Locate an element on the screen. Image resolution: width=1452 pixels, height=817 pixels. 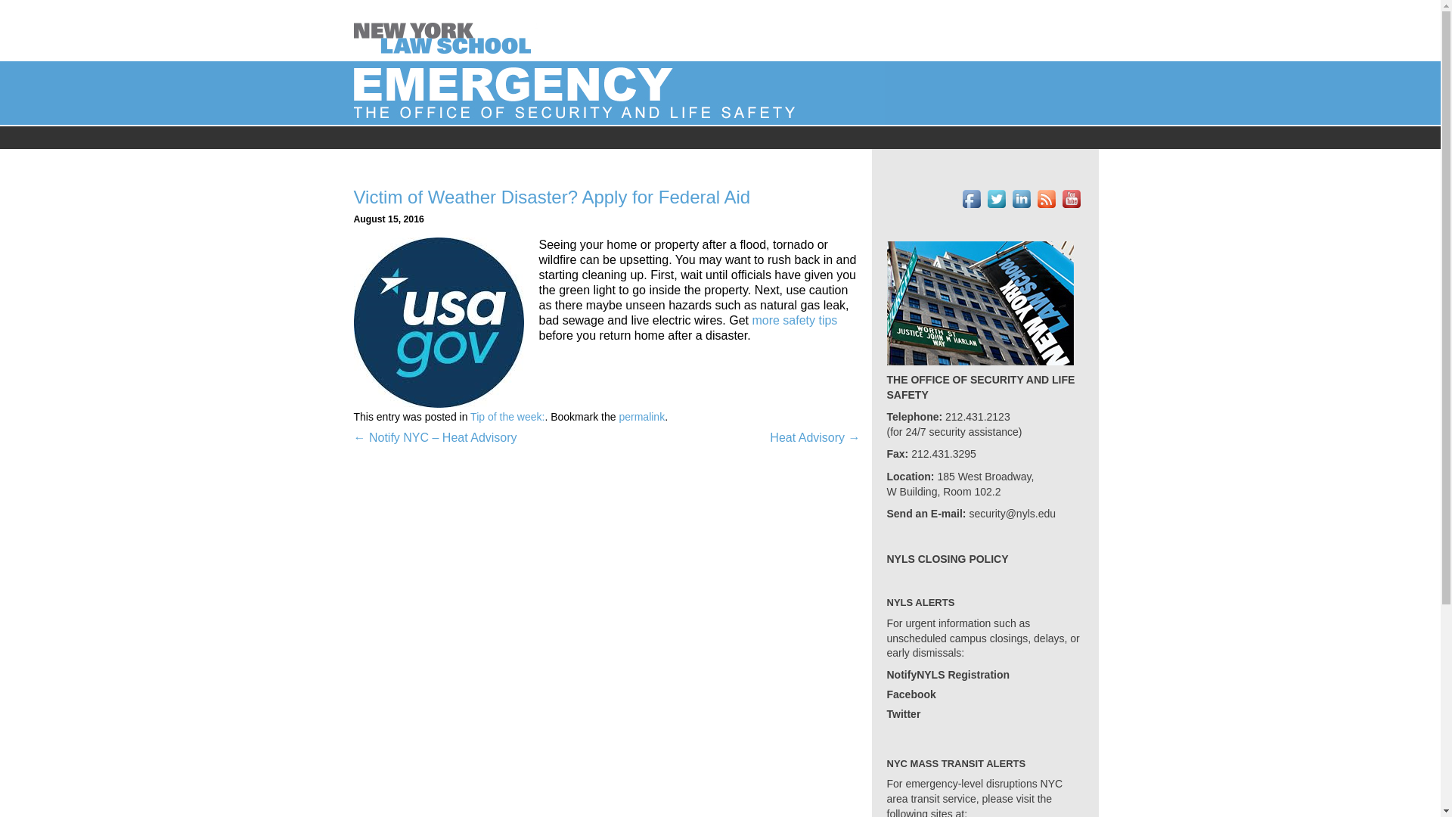
Facebook is located at coordinates (911, 694).